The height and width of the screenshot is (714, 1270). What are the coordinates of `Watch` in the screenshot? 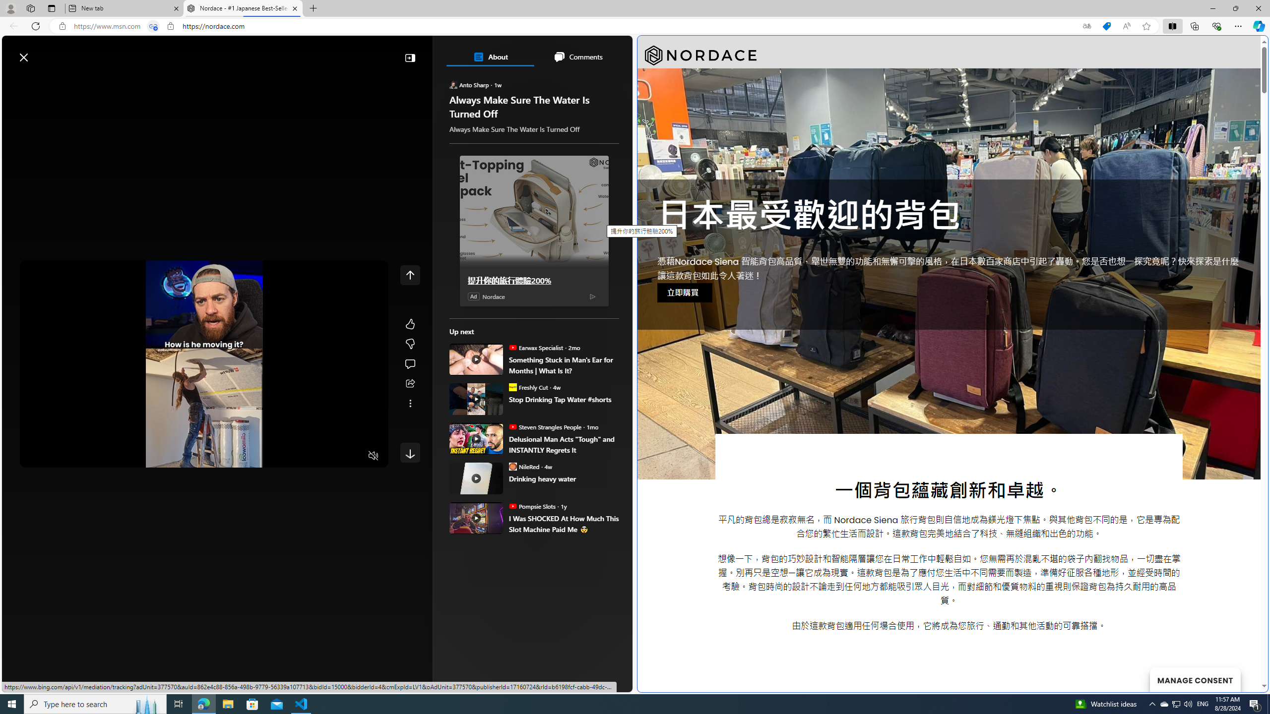 It's located at (124, 81).